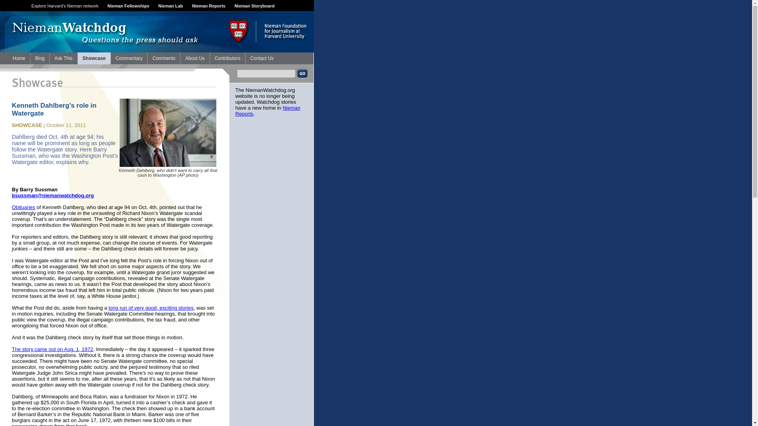  What do you see at coordinates (194, 58) in the screenshot?
I see `About Us` at bounding box center [194, 58].